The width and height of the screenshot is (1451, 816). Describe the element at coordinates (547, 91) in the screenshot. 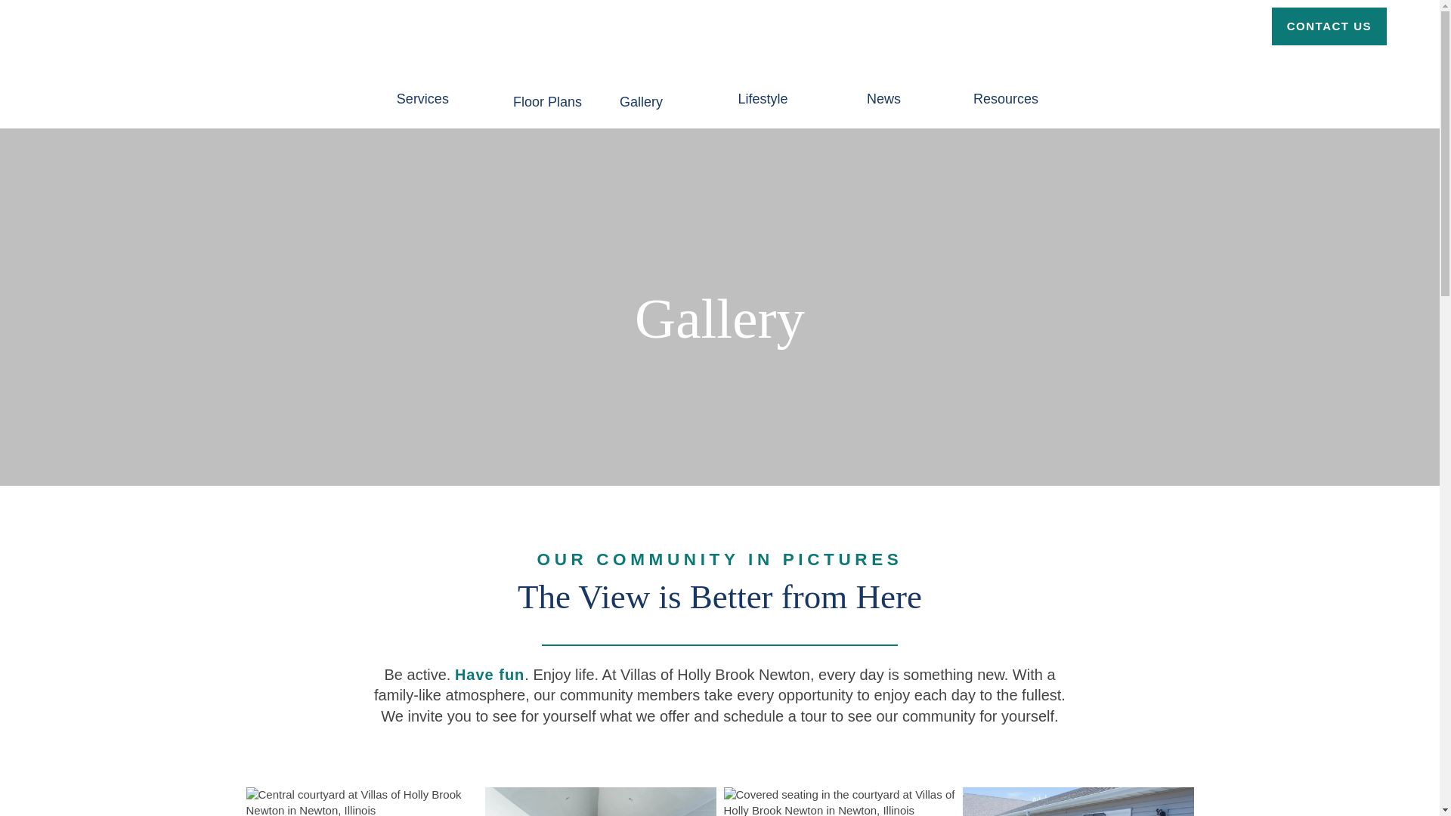

I see `Floor Plans` at that location.